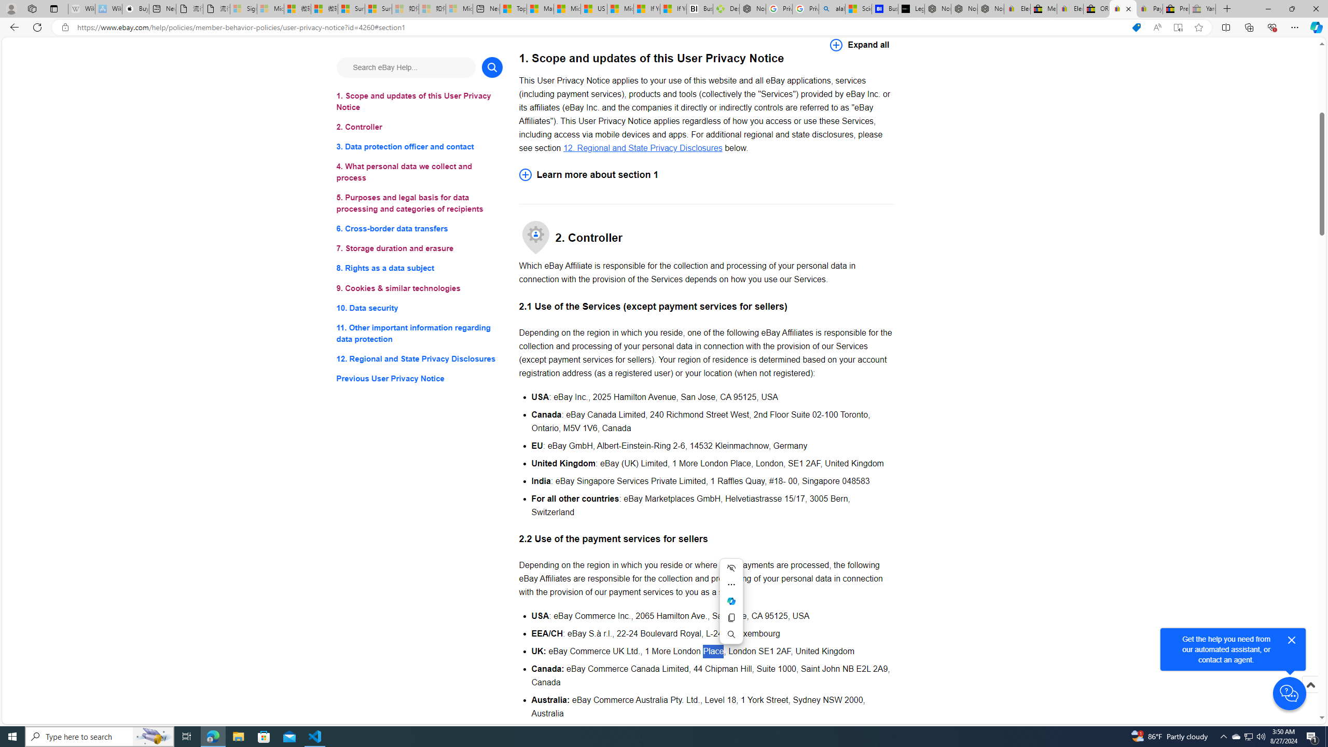 This screenshot has width=1328, height=747. I want to click on Microsoft account | Account Checkup - Sleeping, so click(459, 9).